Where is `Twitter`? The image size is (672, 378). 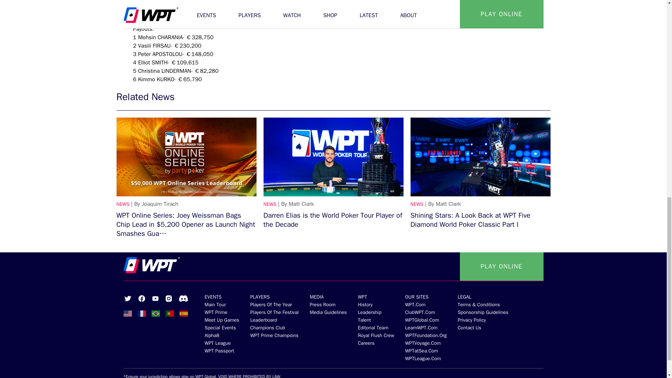
Twitter is located at coordinates (127, 298).